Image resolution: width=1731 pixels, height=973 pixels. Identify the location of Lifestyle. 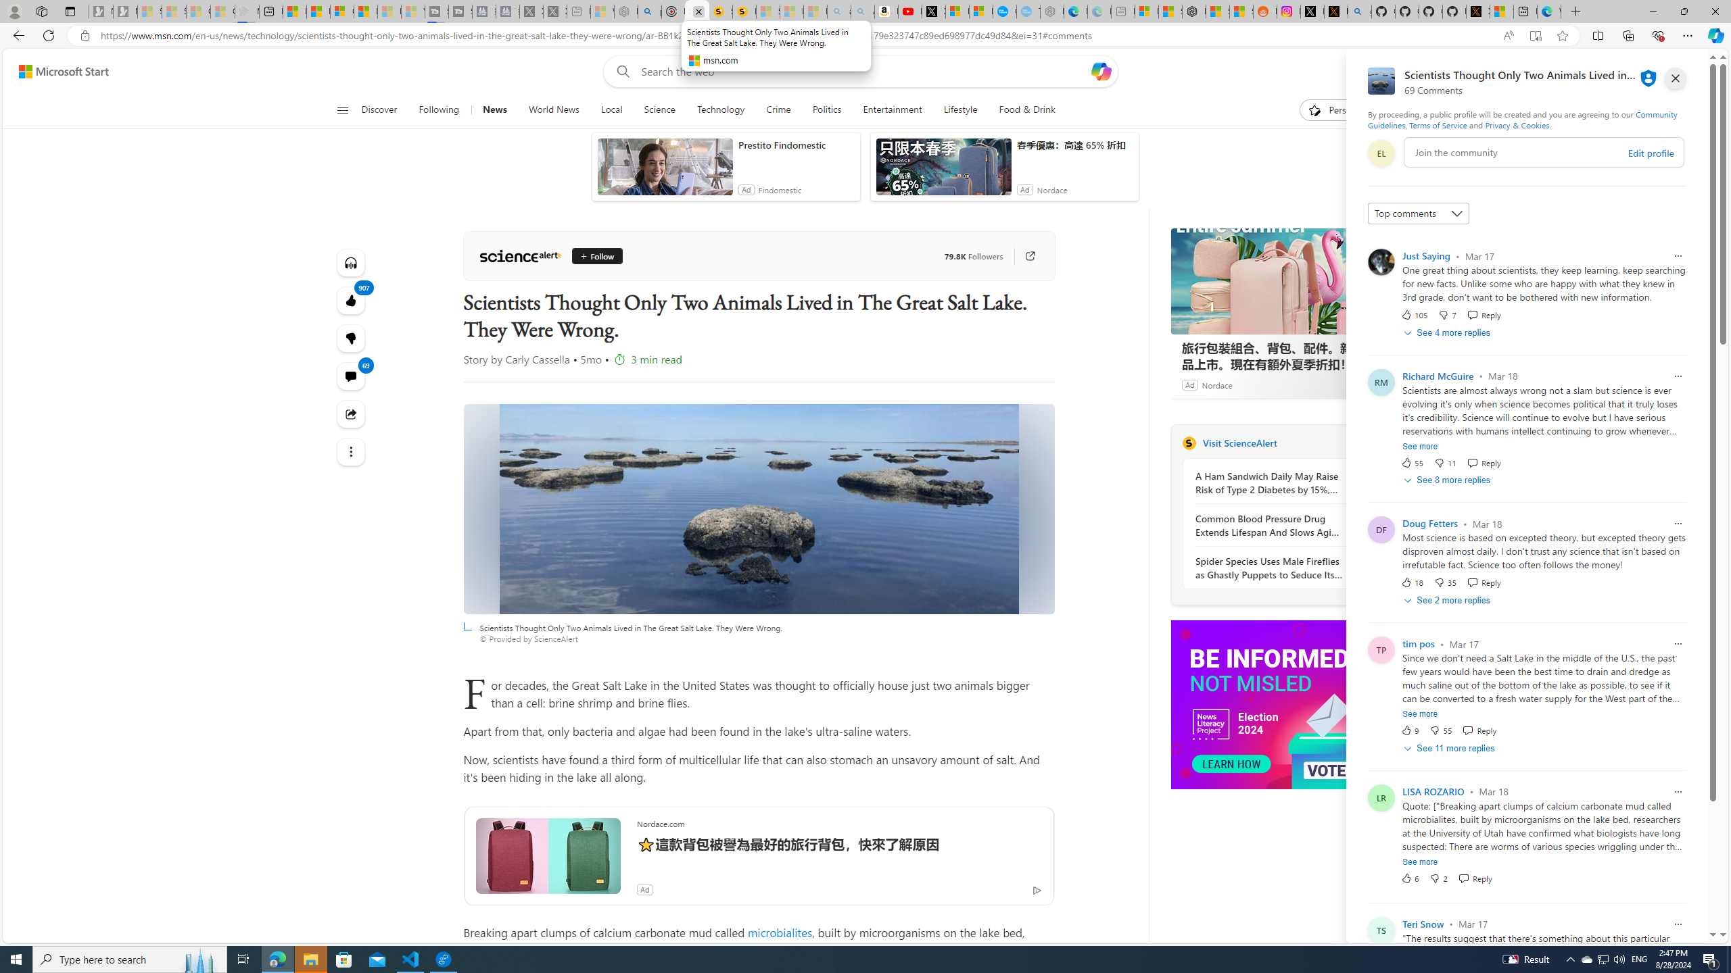
(960, 110).